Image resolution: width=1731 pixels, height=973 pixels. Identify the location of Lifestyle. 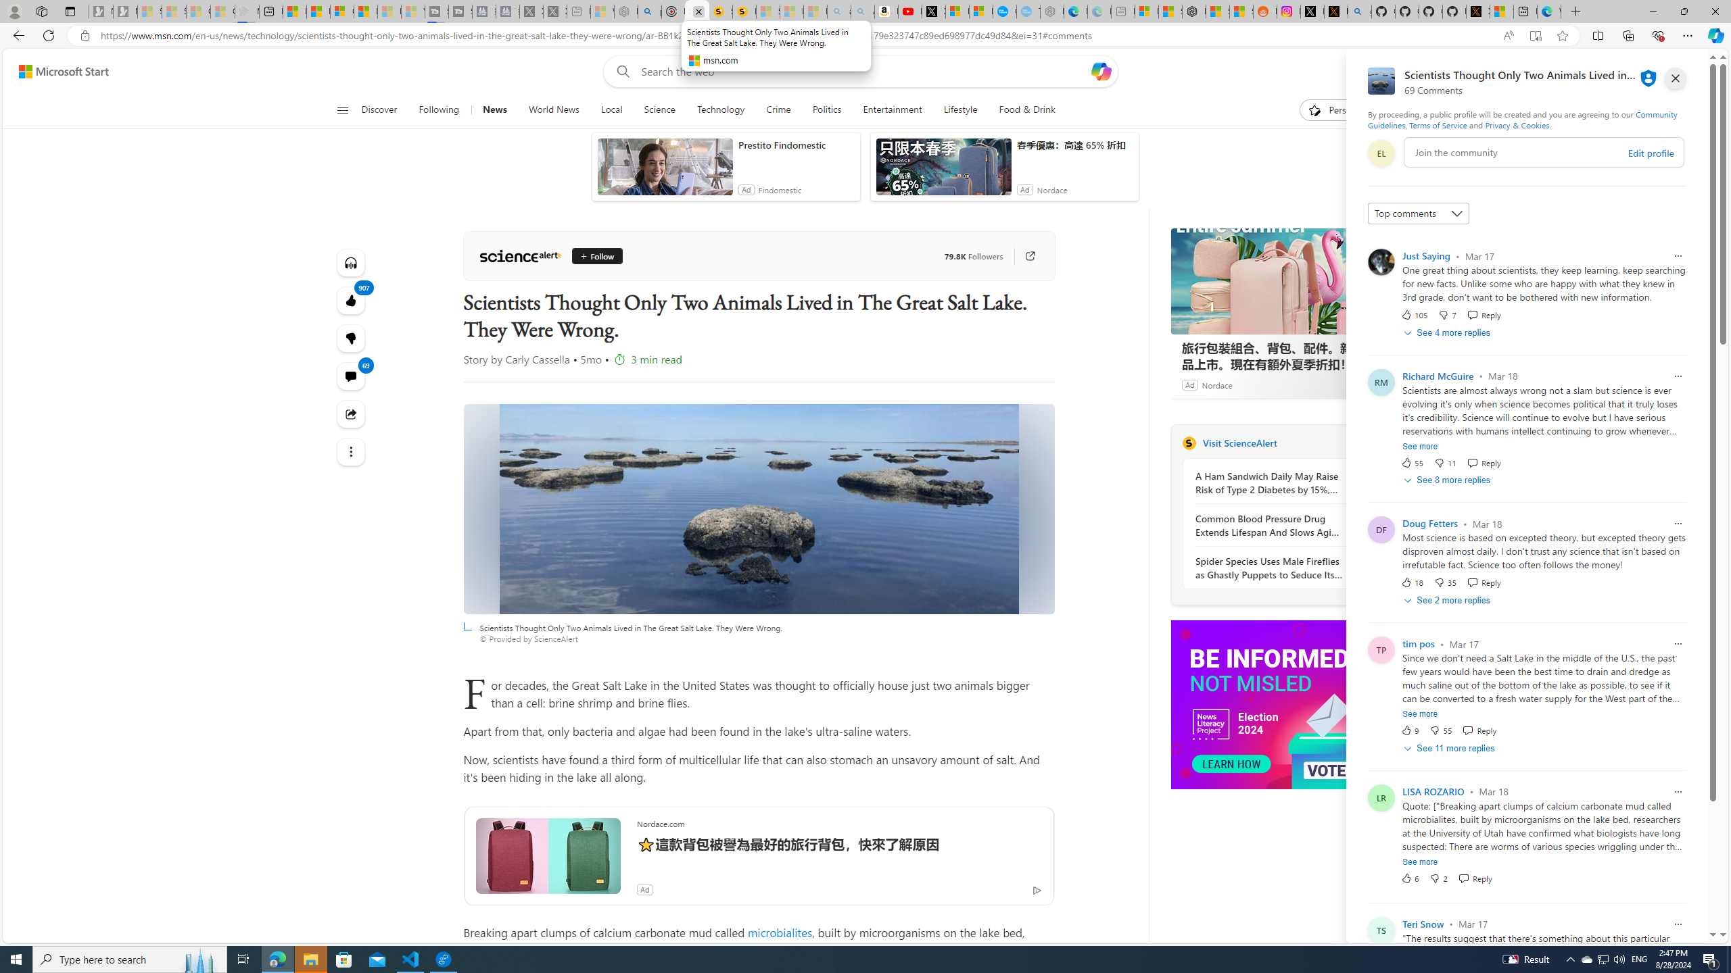
(960, 110).